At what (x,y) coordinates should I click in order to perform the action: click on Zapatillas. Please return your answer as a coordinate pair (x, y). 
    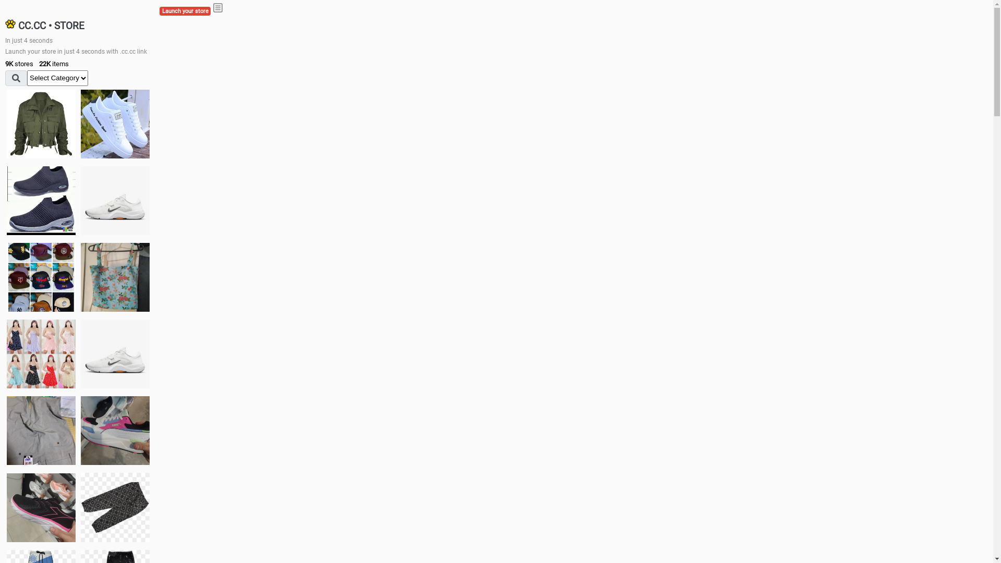
    Looking at the image, I should click on (41, 508).